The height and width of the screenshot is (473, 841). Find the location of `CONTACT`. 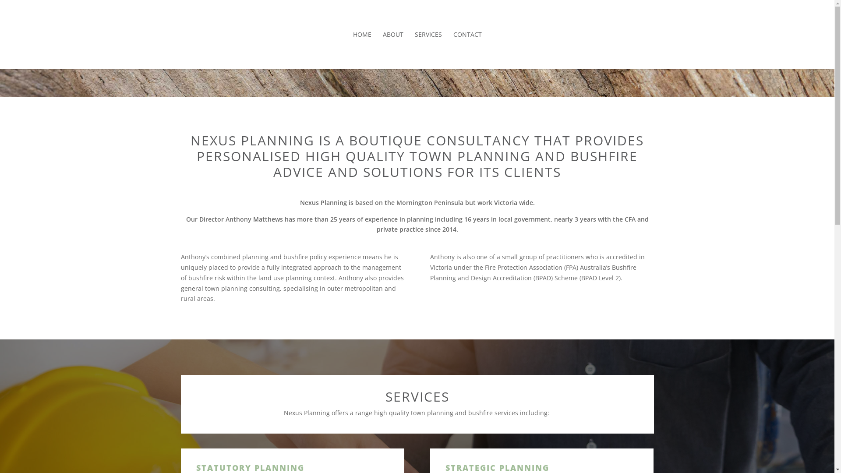

CONTACT is located at coordinates (467, 50).